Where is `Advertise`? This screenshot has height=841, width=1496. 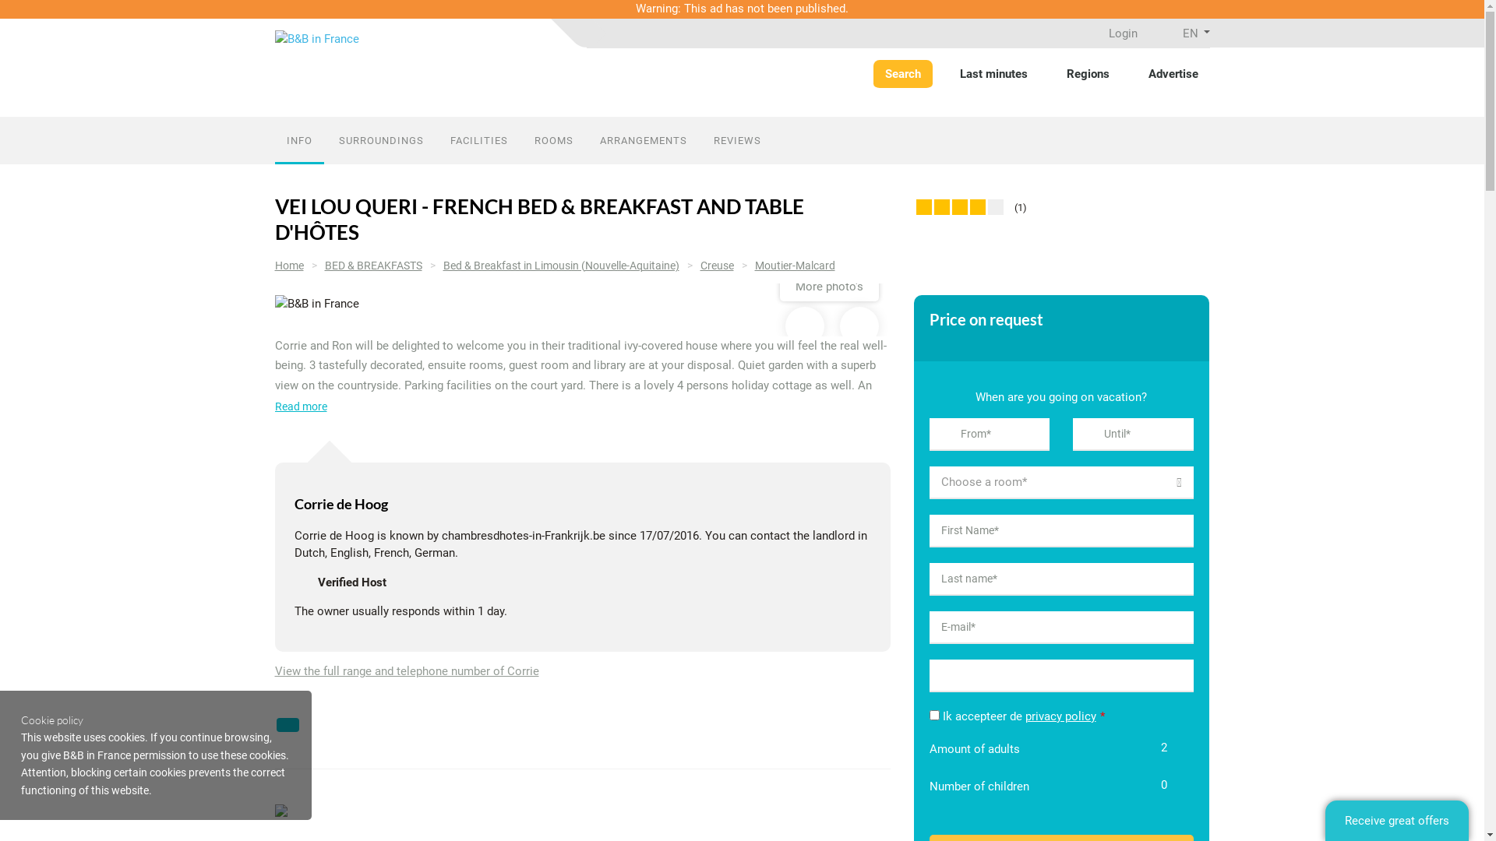 Advertise is located at coordinates (1173, 75).